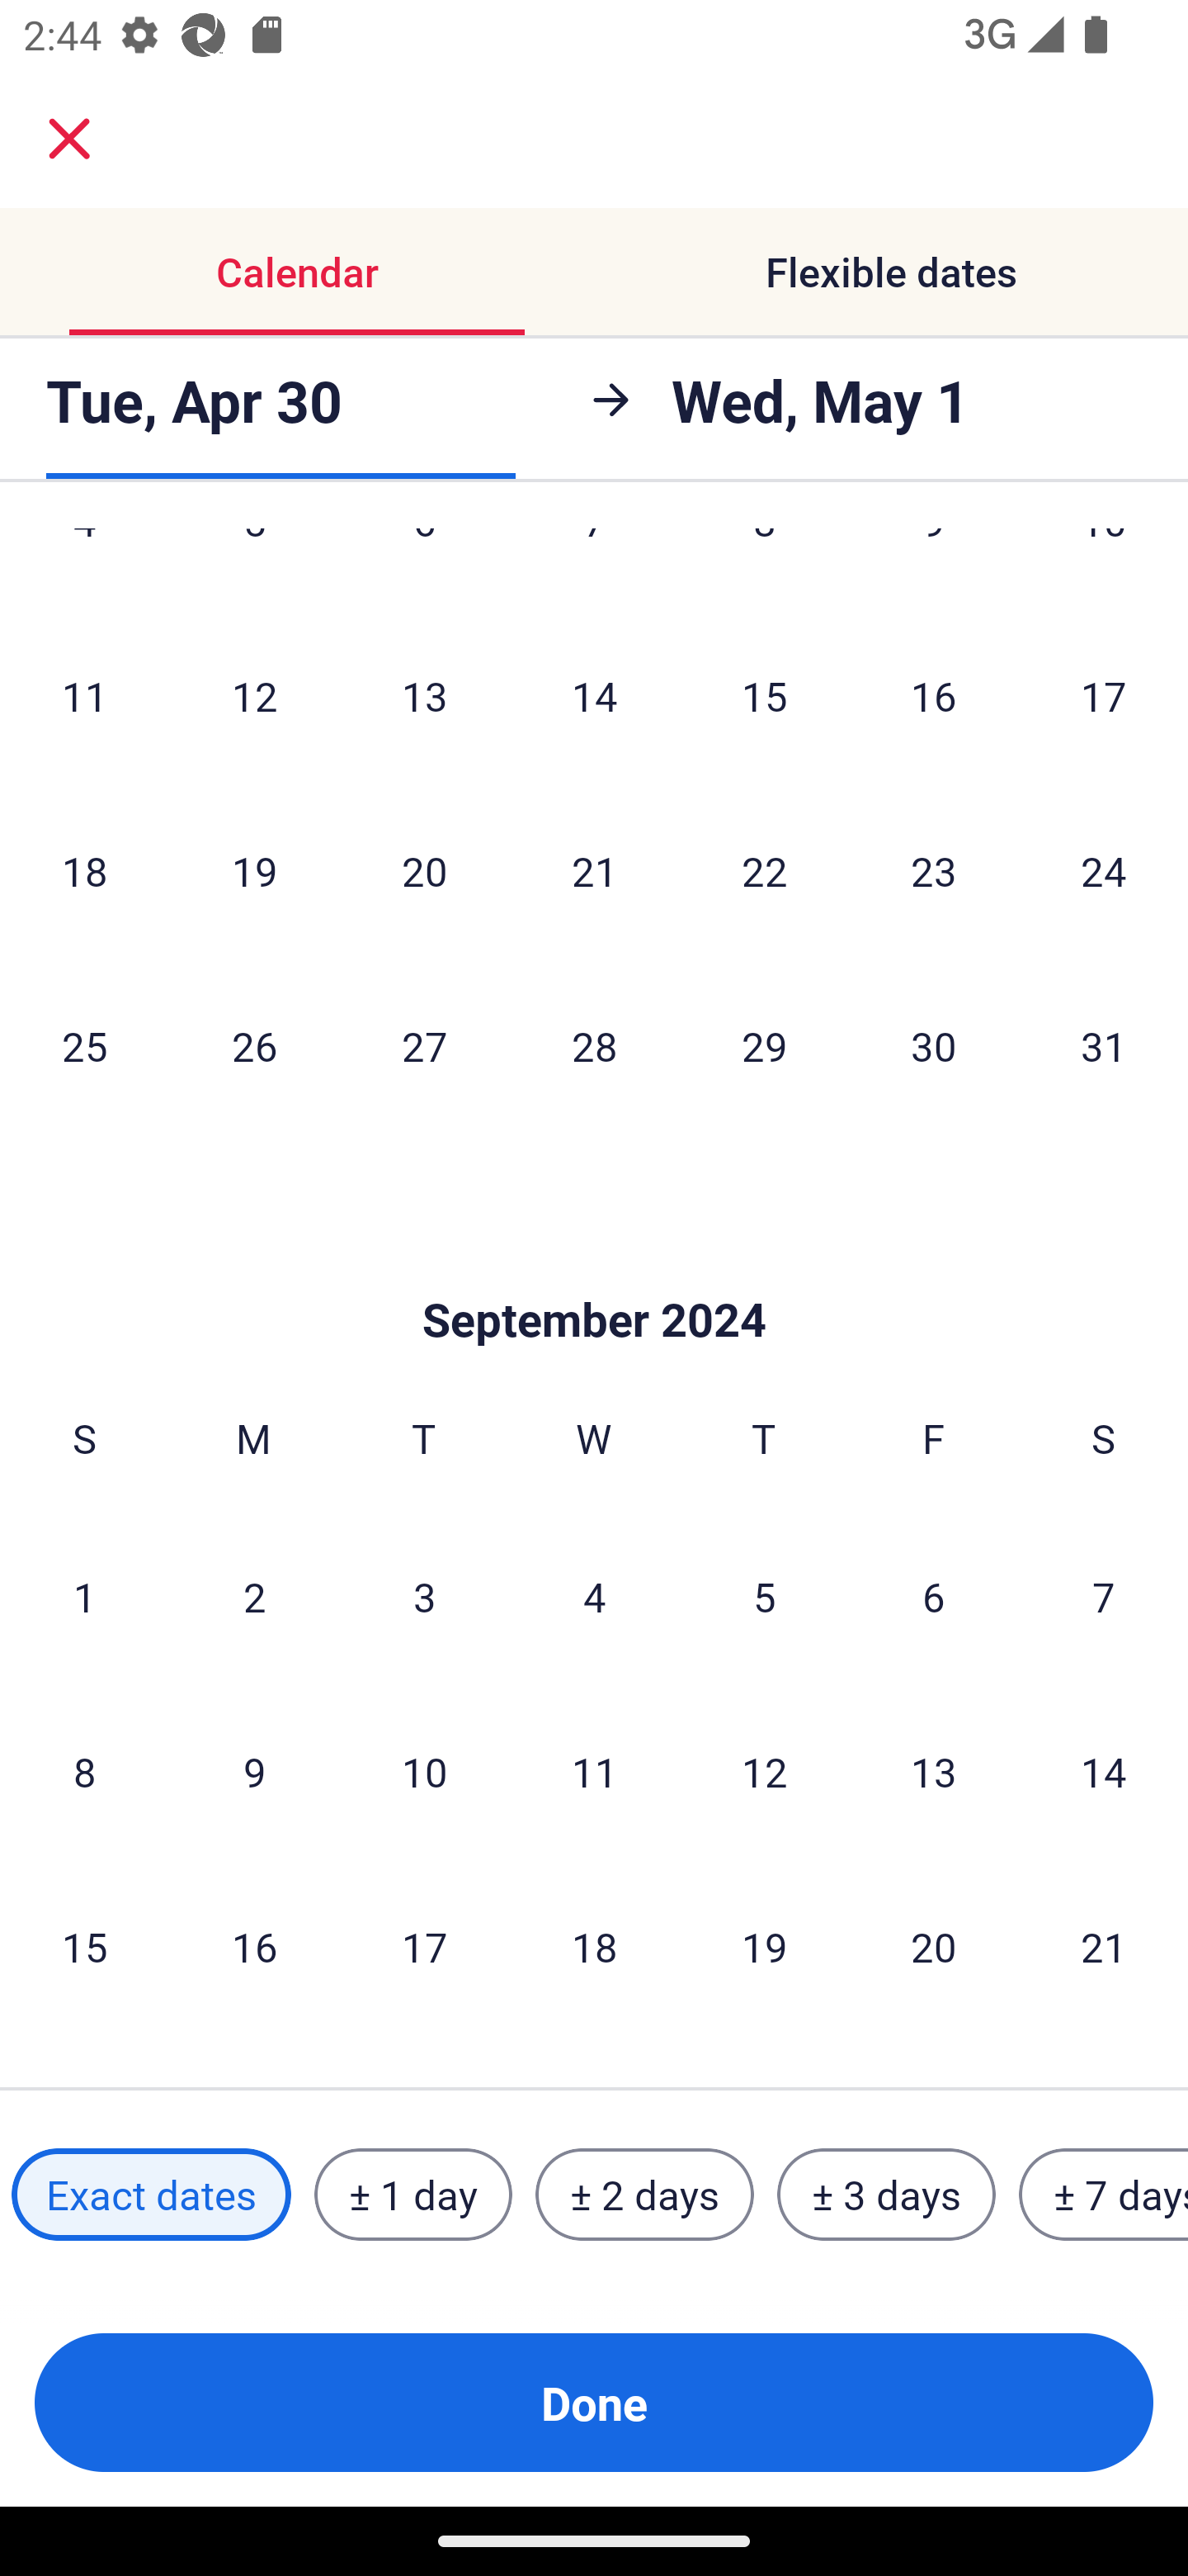  What do you see at coordinates (764, 1945) in the screenshot?
I see `19 Thursday, September 19, 2024` at bounding box center [764, 1945].